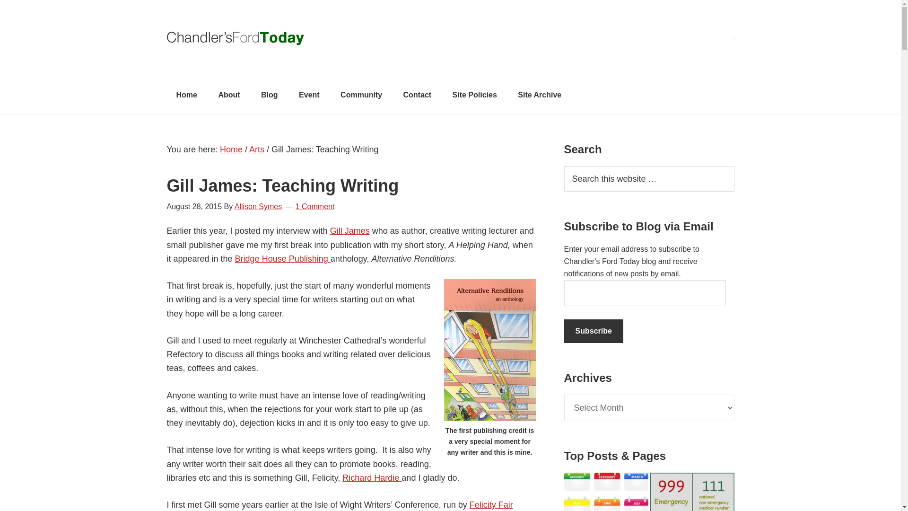 This screenshot has width=908, height=511. I want to click on Allison Symes, so click(258, 206).